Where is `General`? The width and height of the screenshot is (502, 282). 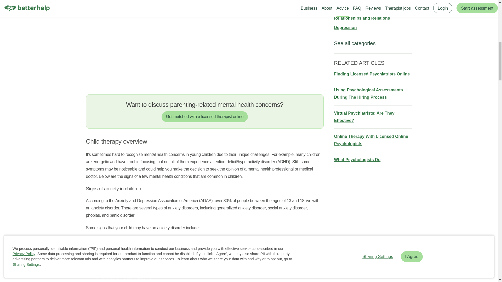 General is located at coordinates (342, 1).